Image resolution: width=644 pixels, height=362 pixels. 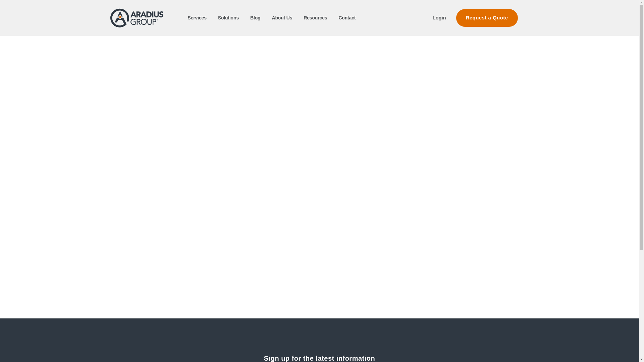 I want to click on Contact, so click(x=347, y=17).